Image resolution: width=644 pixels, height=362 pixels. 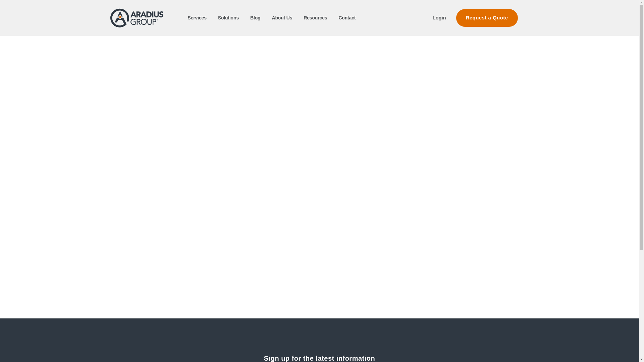 I want to click on Contact, so click(x=347, y=17).